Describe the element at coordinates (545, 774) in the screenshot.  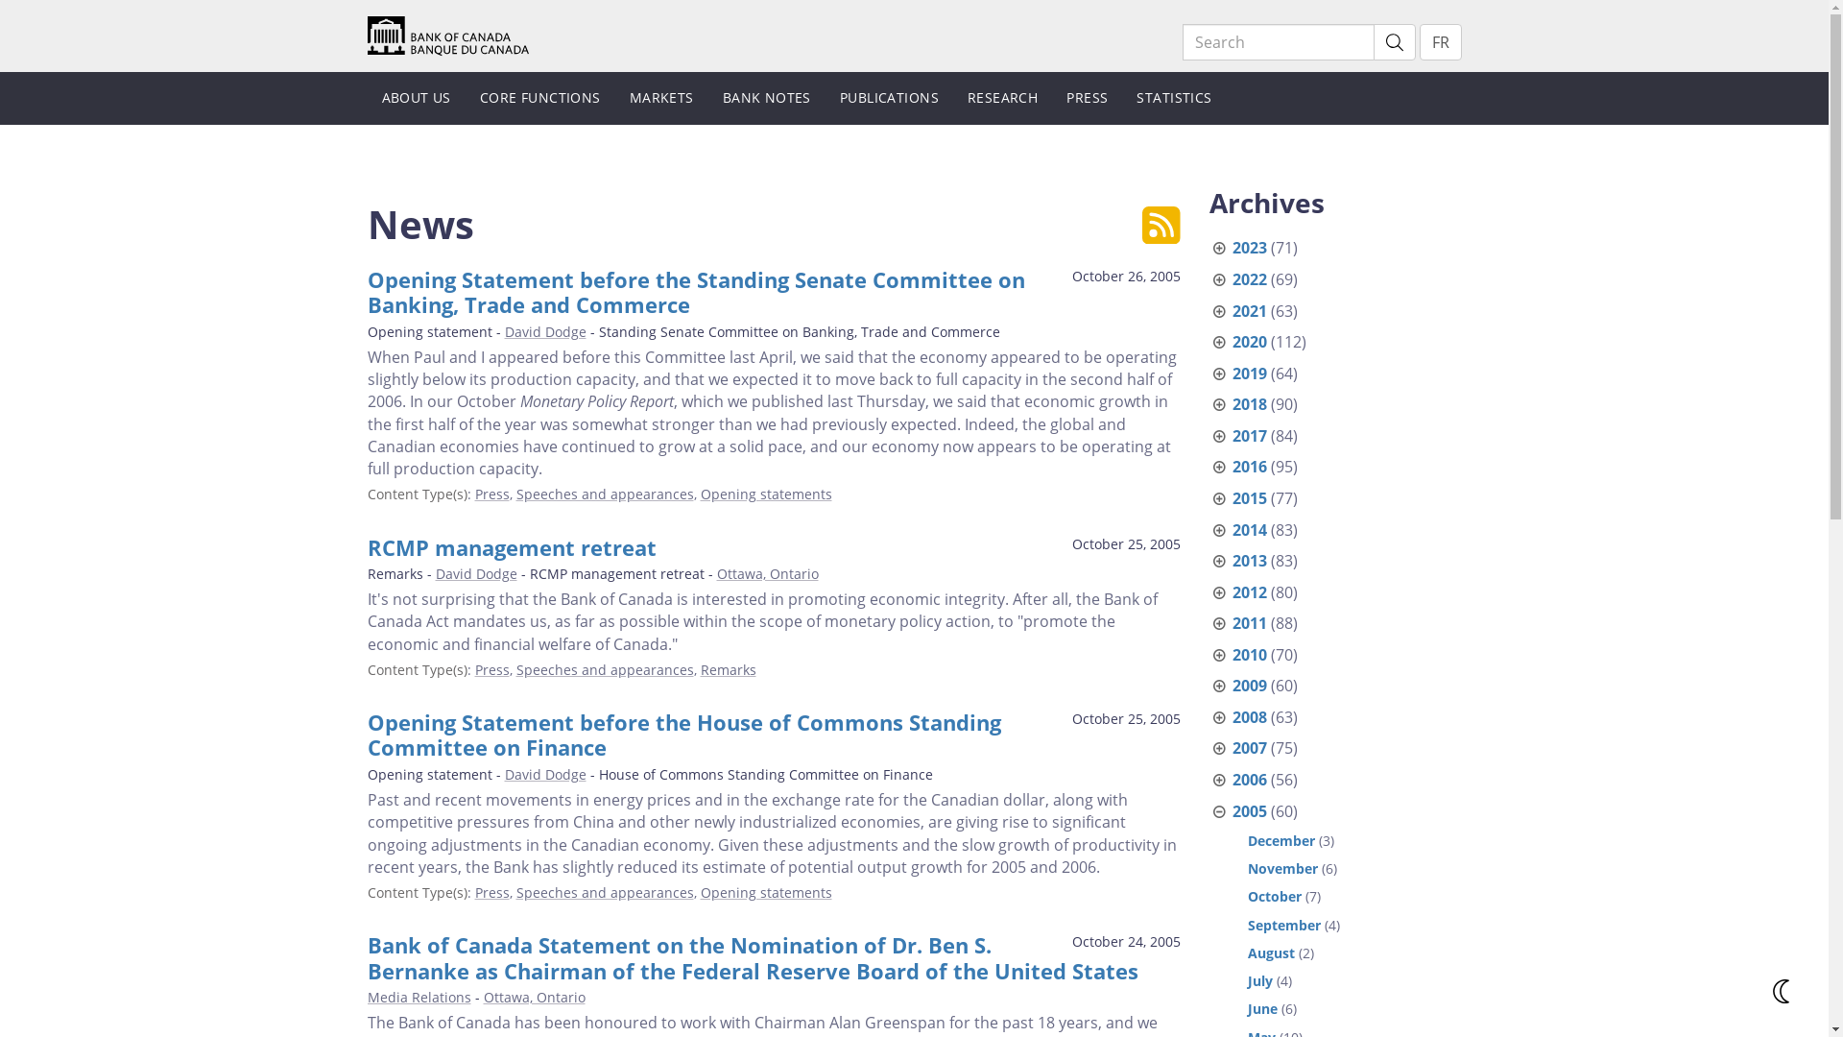
I see `David Dodge` at that location.